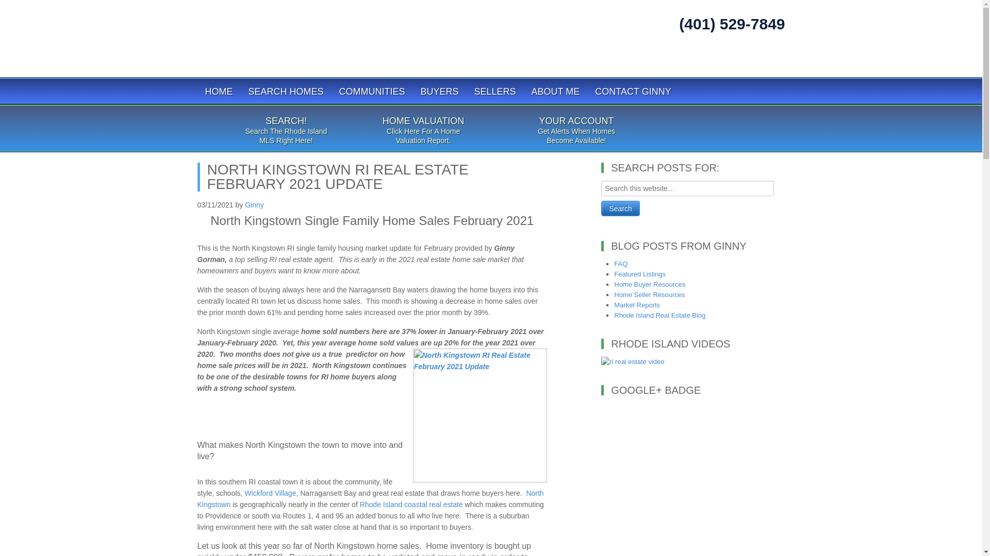 The image size is (990, 556). What do you see at coordinates (219, 91) in the screenshot?
I see `HOME` at bounding box center [219, 91].